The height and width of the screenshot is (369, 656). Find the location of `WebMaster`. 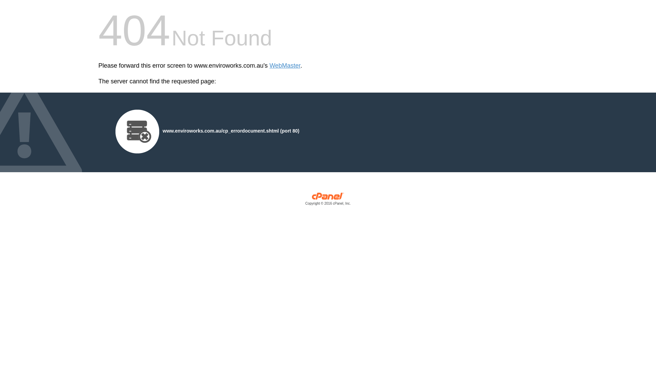

WebMaster is located at coordinates (285, 66).